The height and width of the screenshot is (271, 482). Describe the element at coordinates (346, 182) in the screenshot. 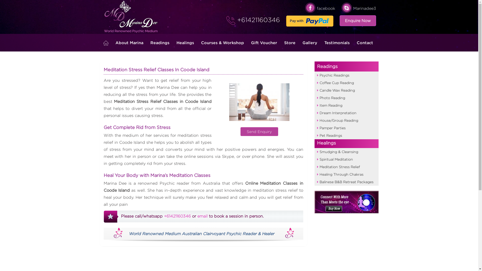

I see `Balinese B&B Retreat Packages` at that location.